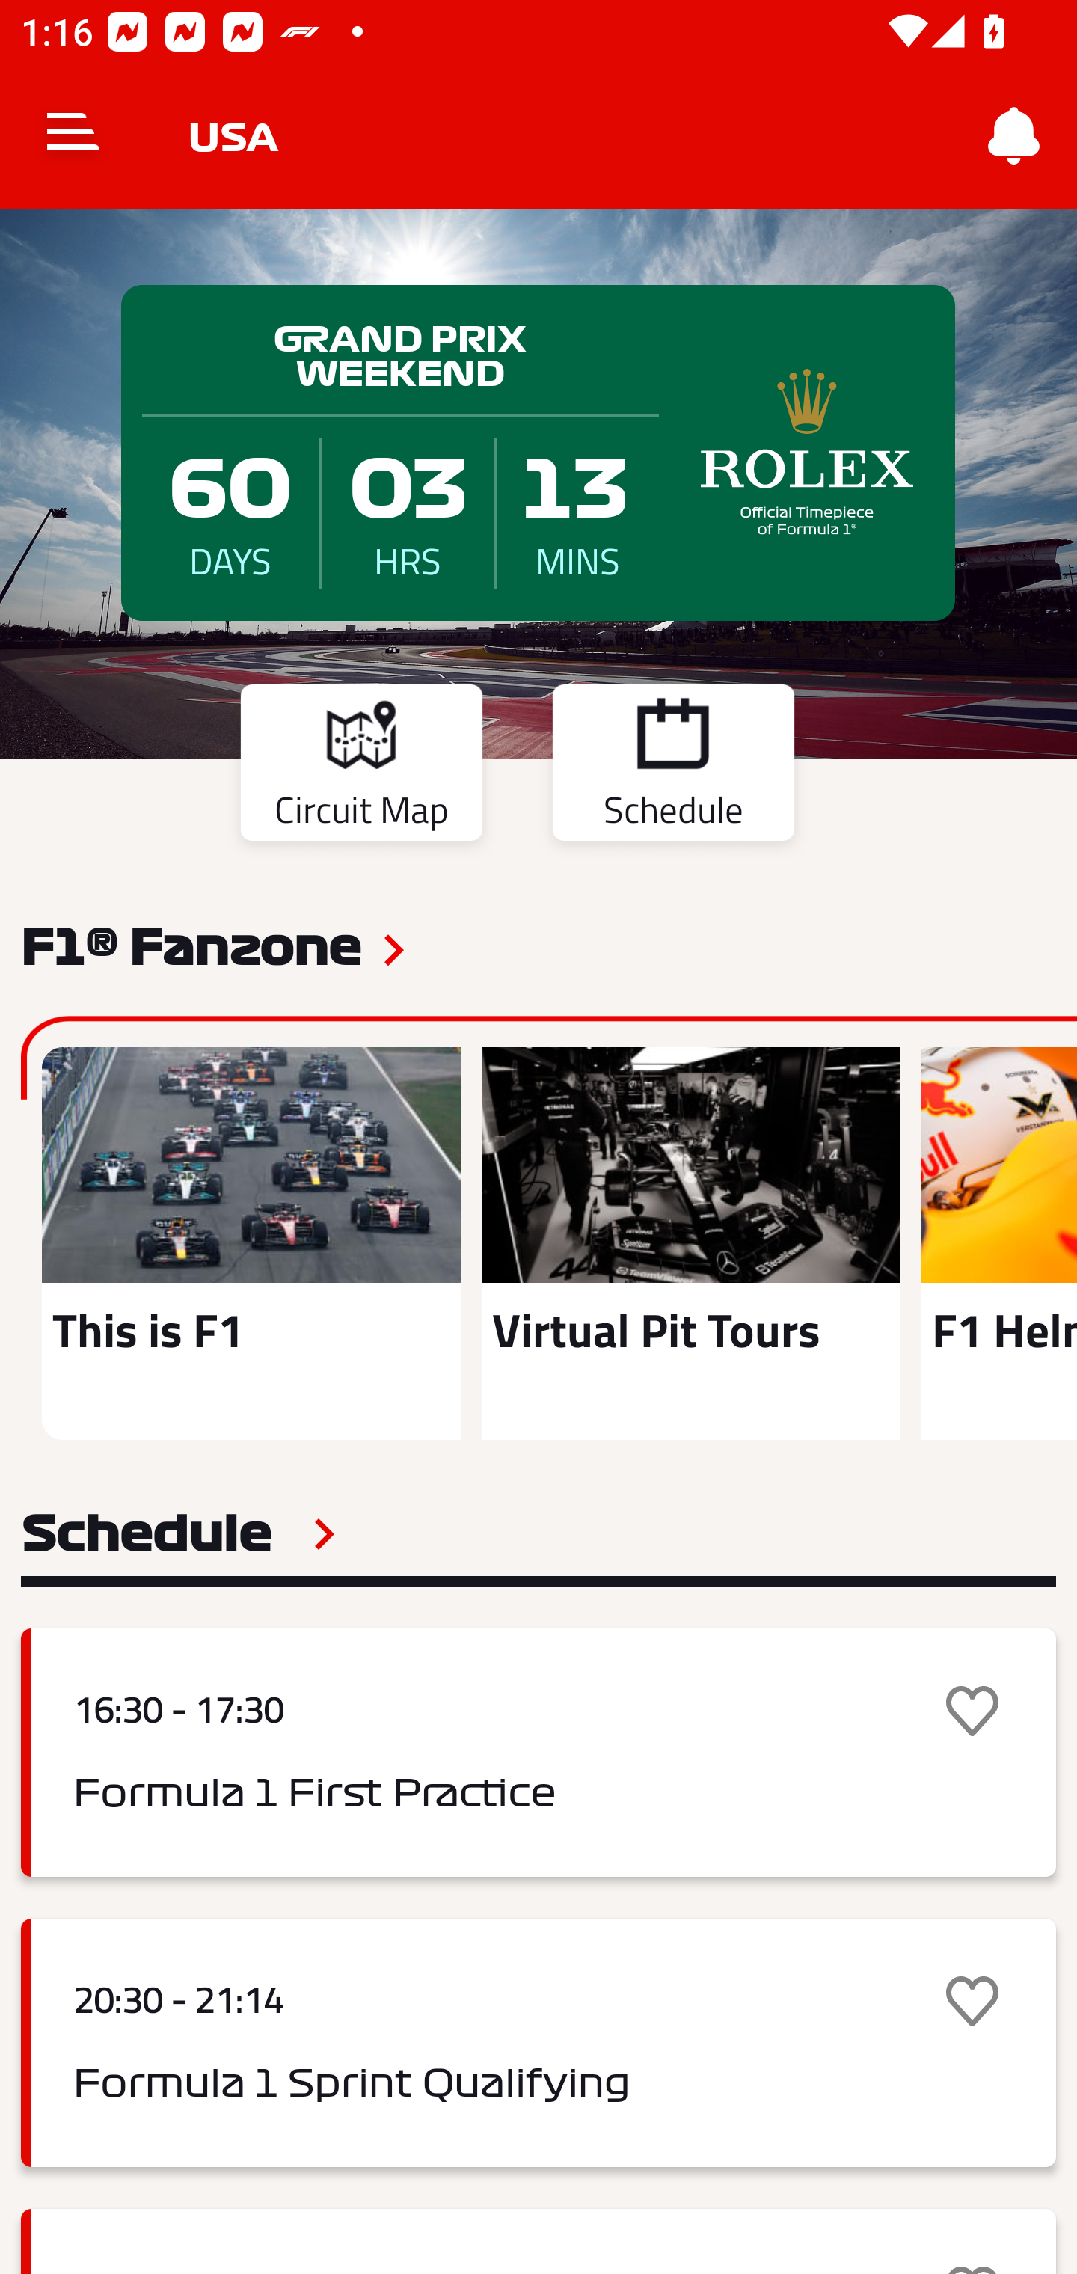  I want to click on Schedule, so click(178, 1533).